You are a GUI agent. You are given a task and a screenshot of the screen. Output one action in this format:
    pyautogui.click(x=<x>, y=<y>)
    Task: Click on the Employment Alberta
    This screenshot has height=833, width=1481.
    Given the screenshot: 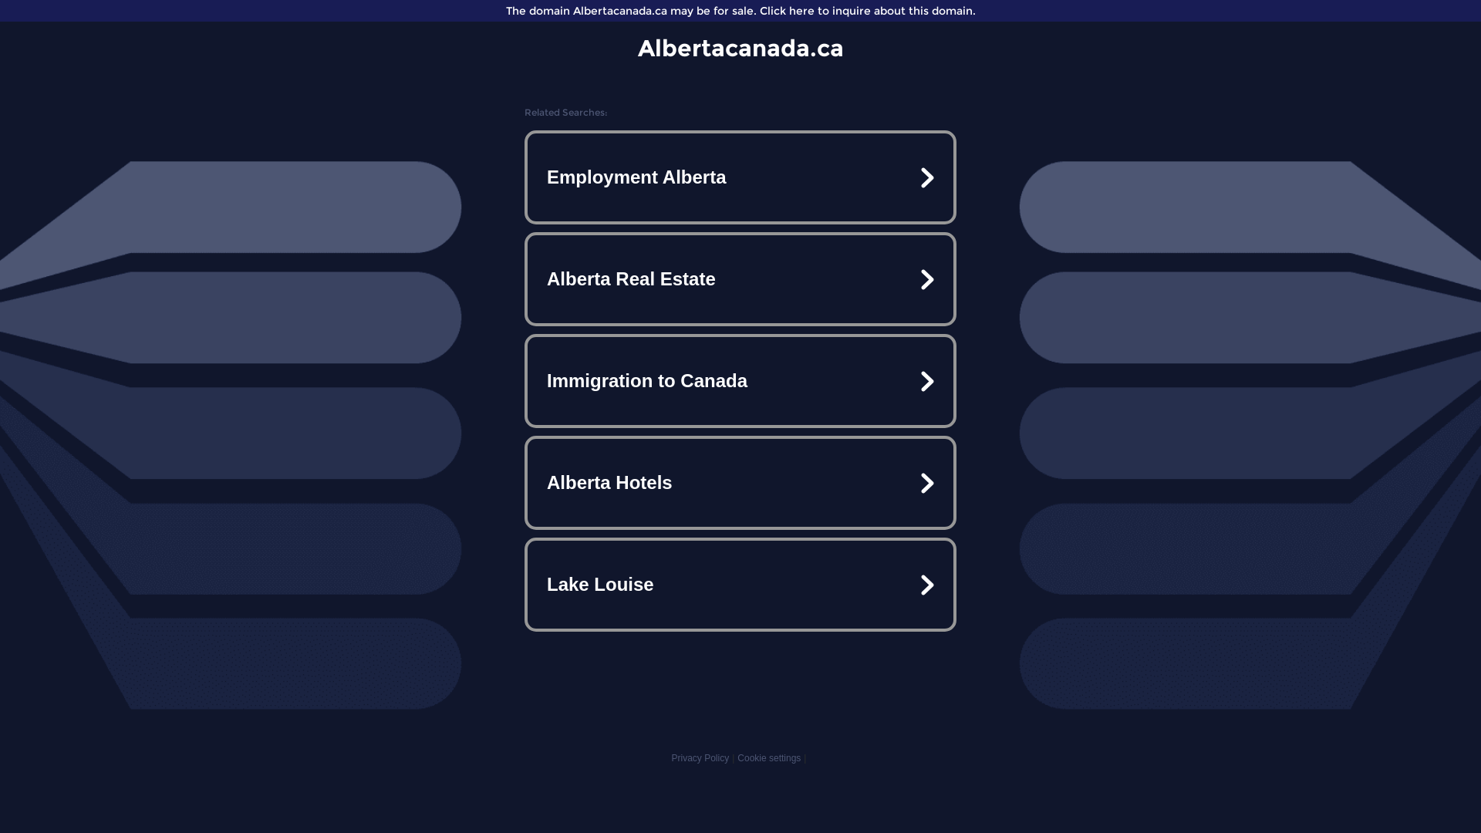 What is the action you would take?
    pyautogui.click(x=740, y=177)
    